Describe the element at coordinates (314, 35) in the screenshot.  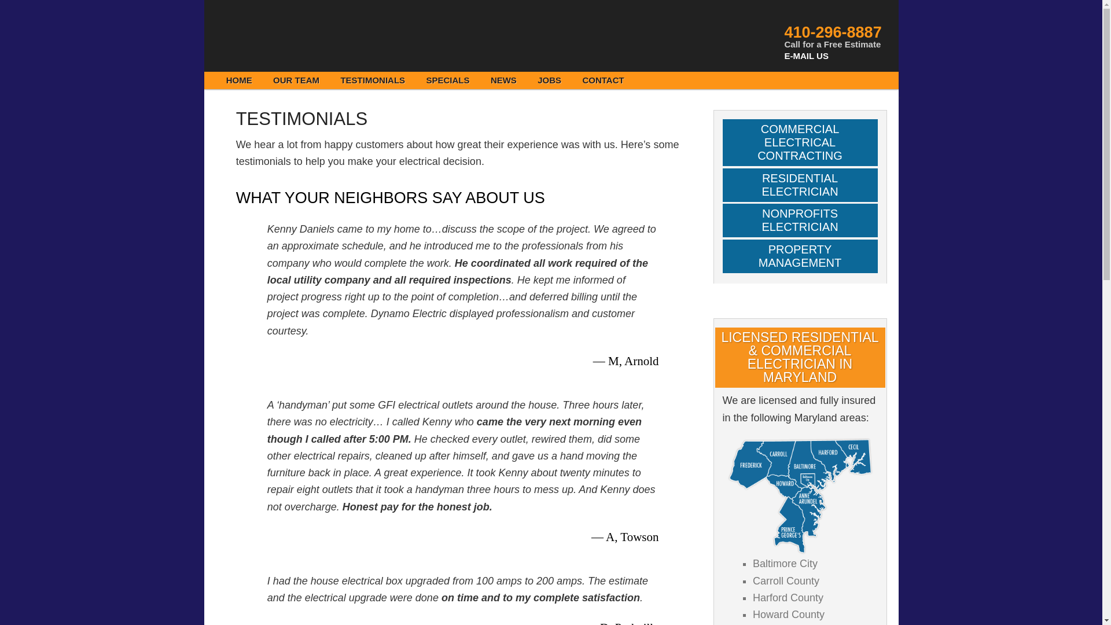
I see `Dynamo Electric` at that location.